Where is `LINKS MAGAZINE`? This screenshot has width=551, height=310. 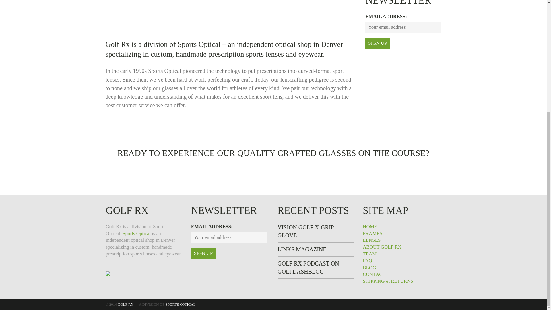 LINKS MAGAZINE is located at coordinates (302, 249).